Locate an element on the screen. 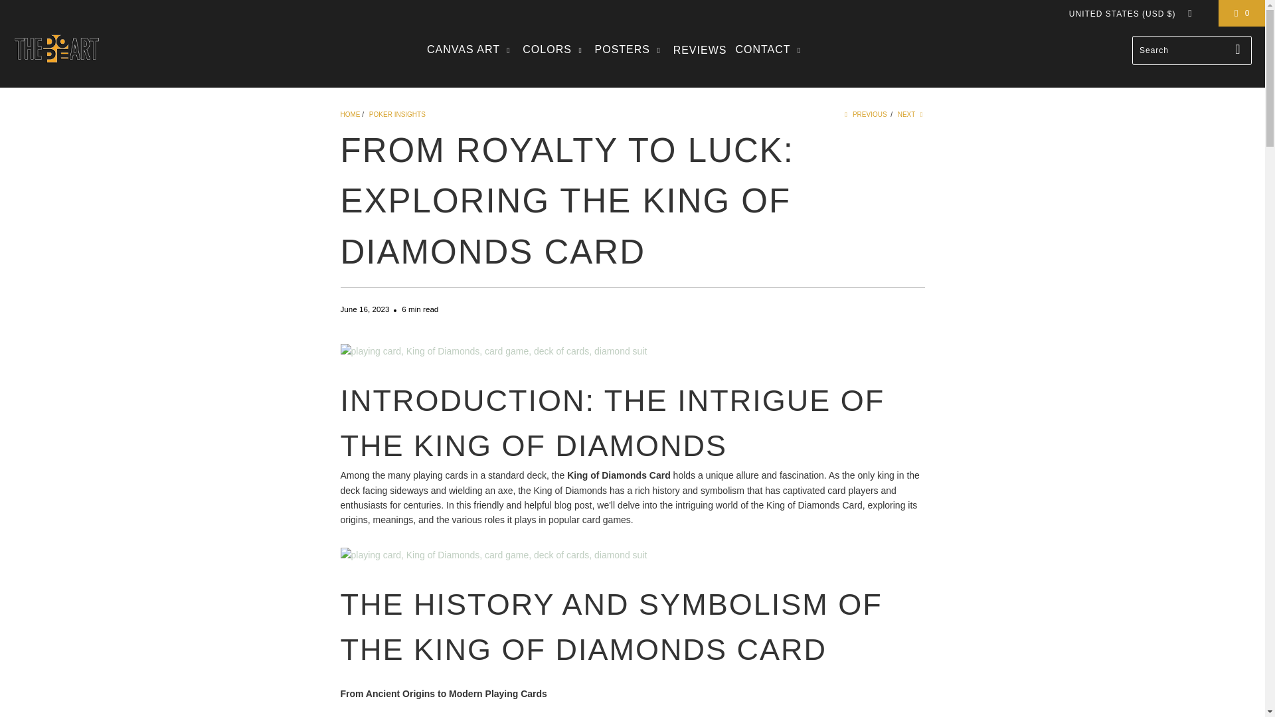  Thedopeart is located at coordinates (56, 50).